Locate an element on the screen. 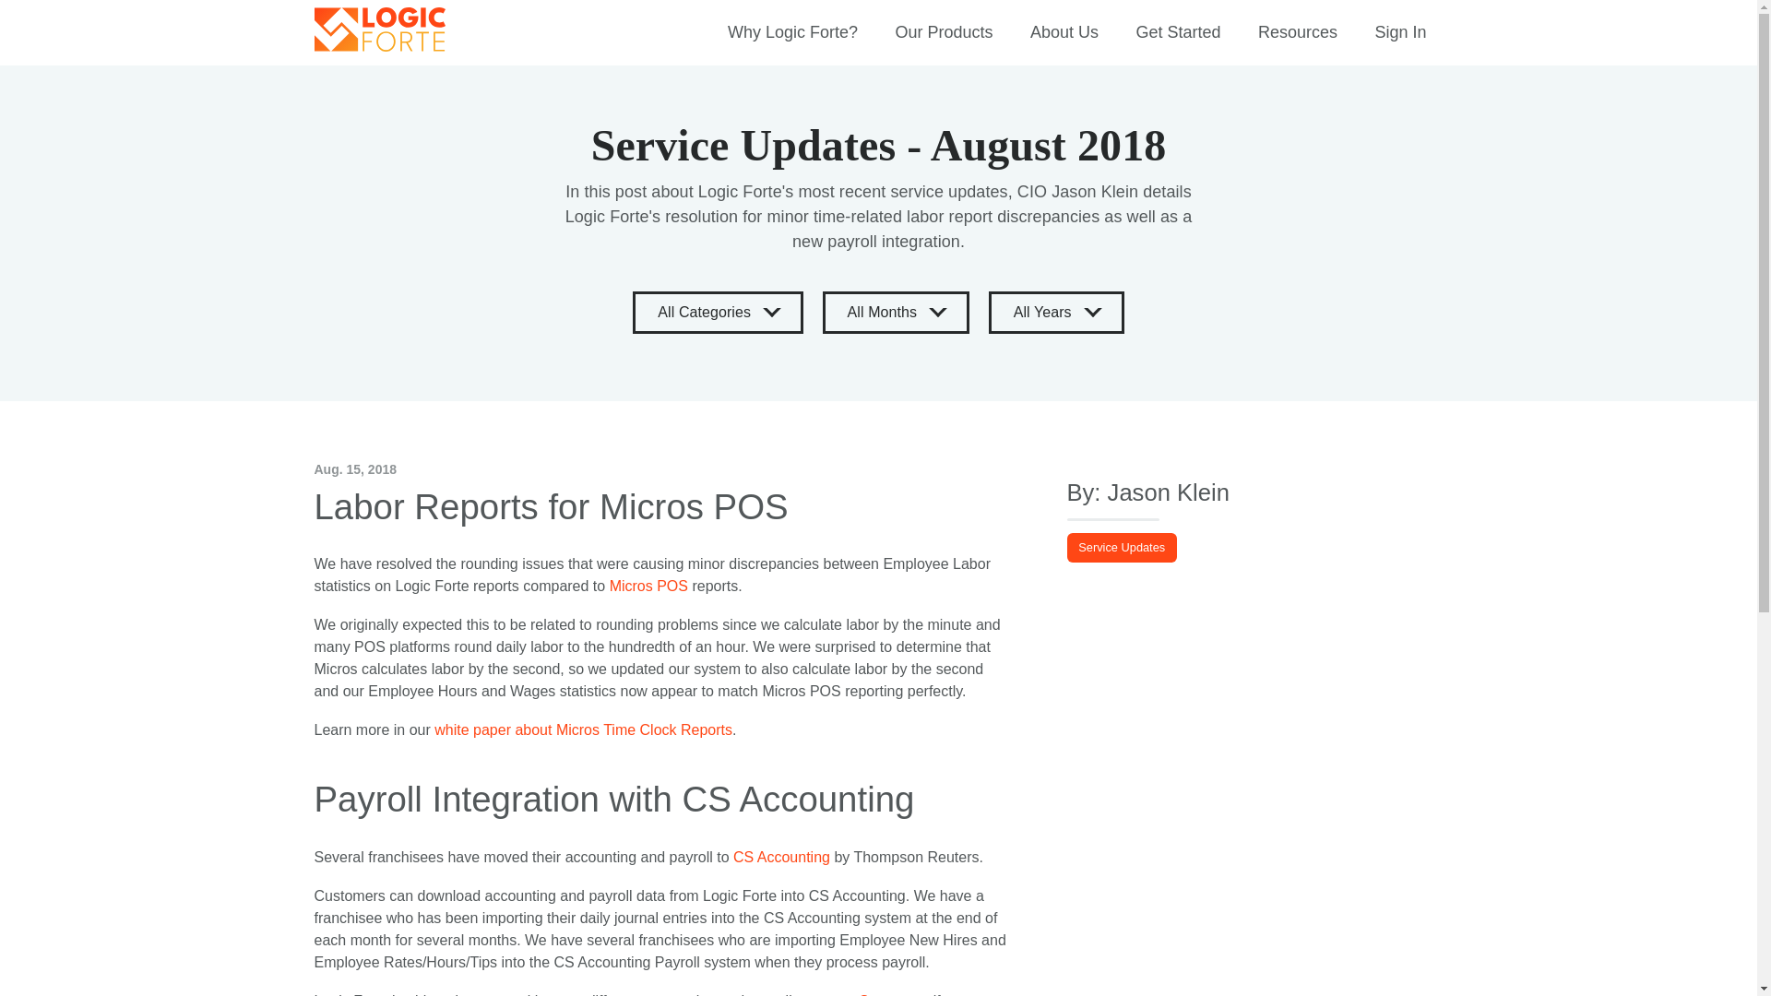 Image resolution: width=1771 pixels, height=996 pixels. Resources is located at coordinates (1297, 32).